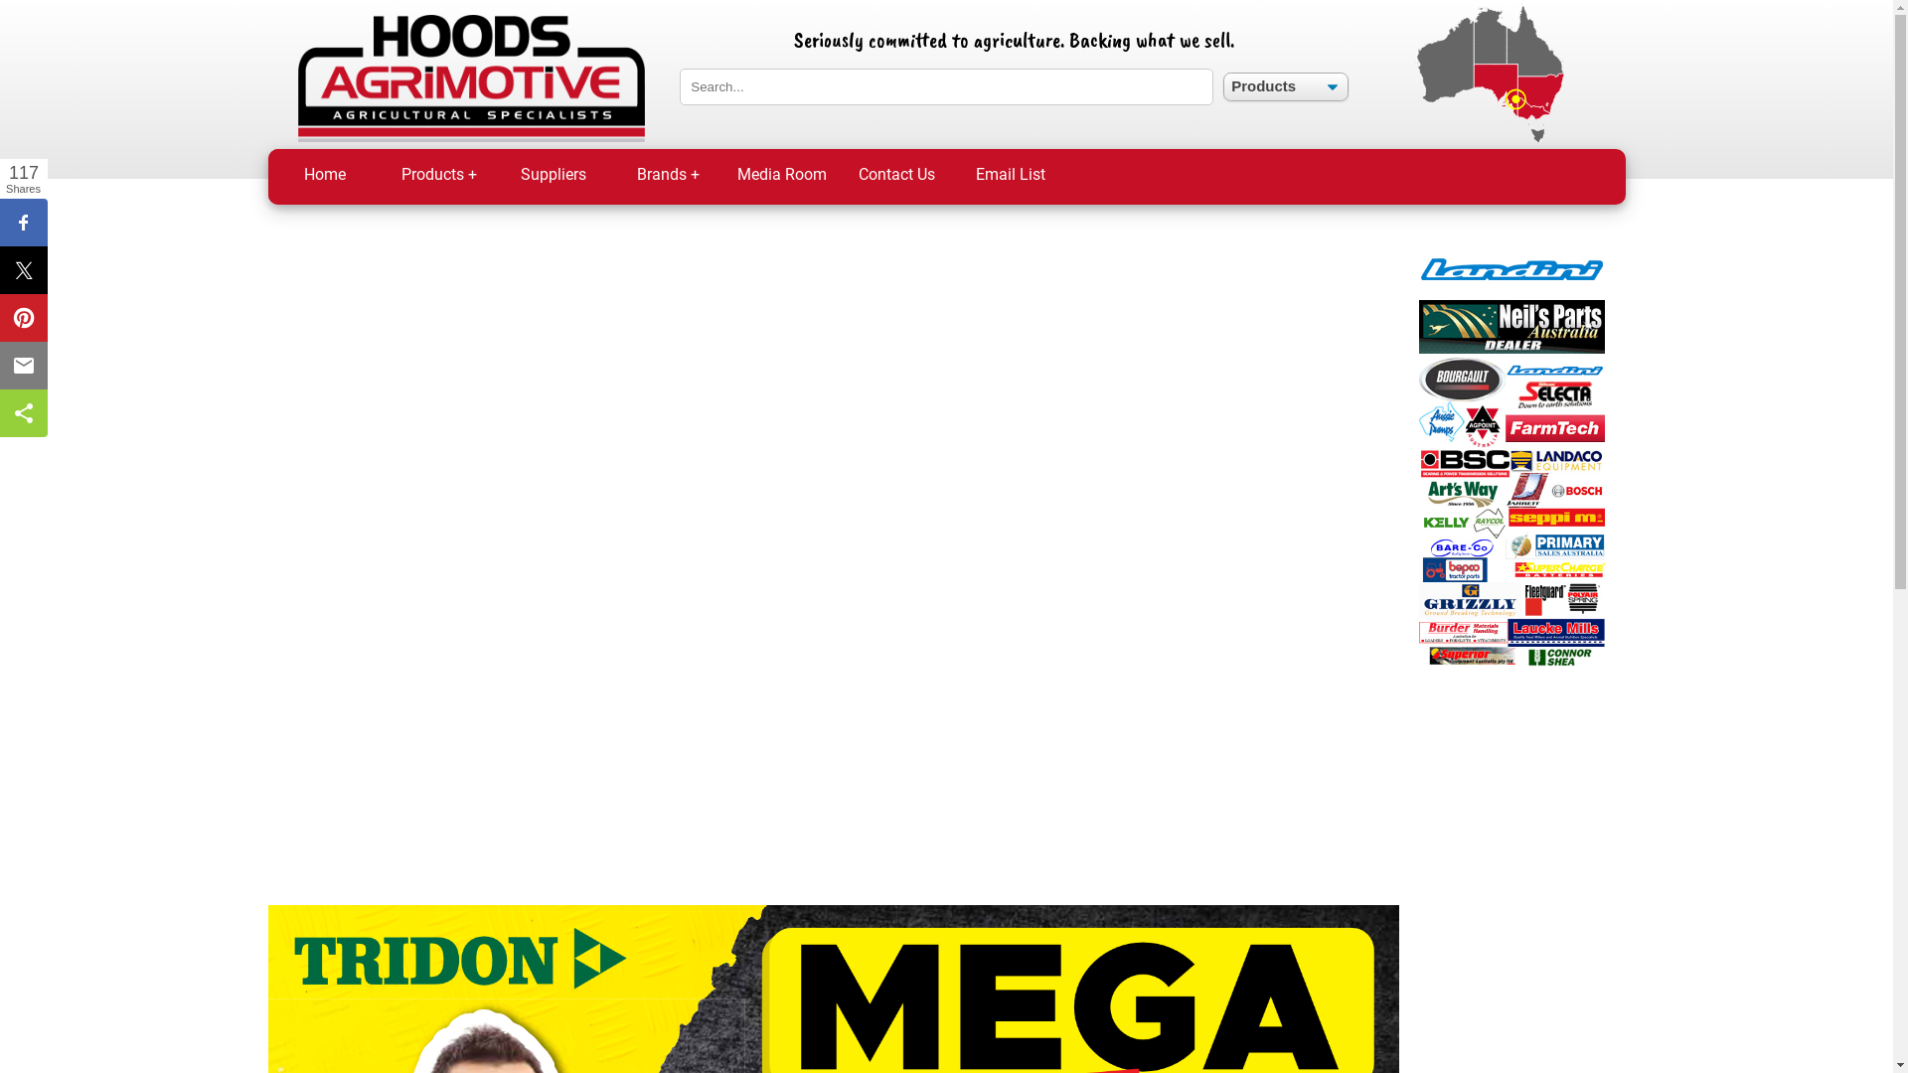  I want to click on YouTube video player, so click(834, 553).